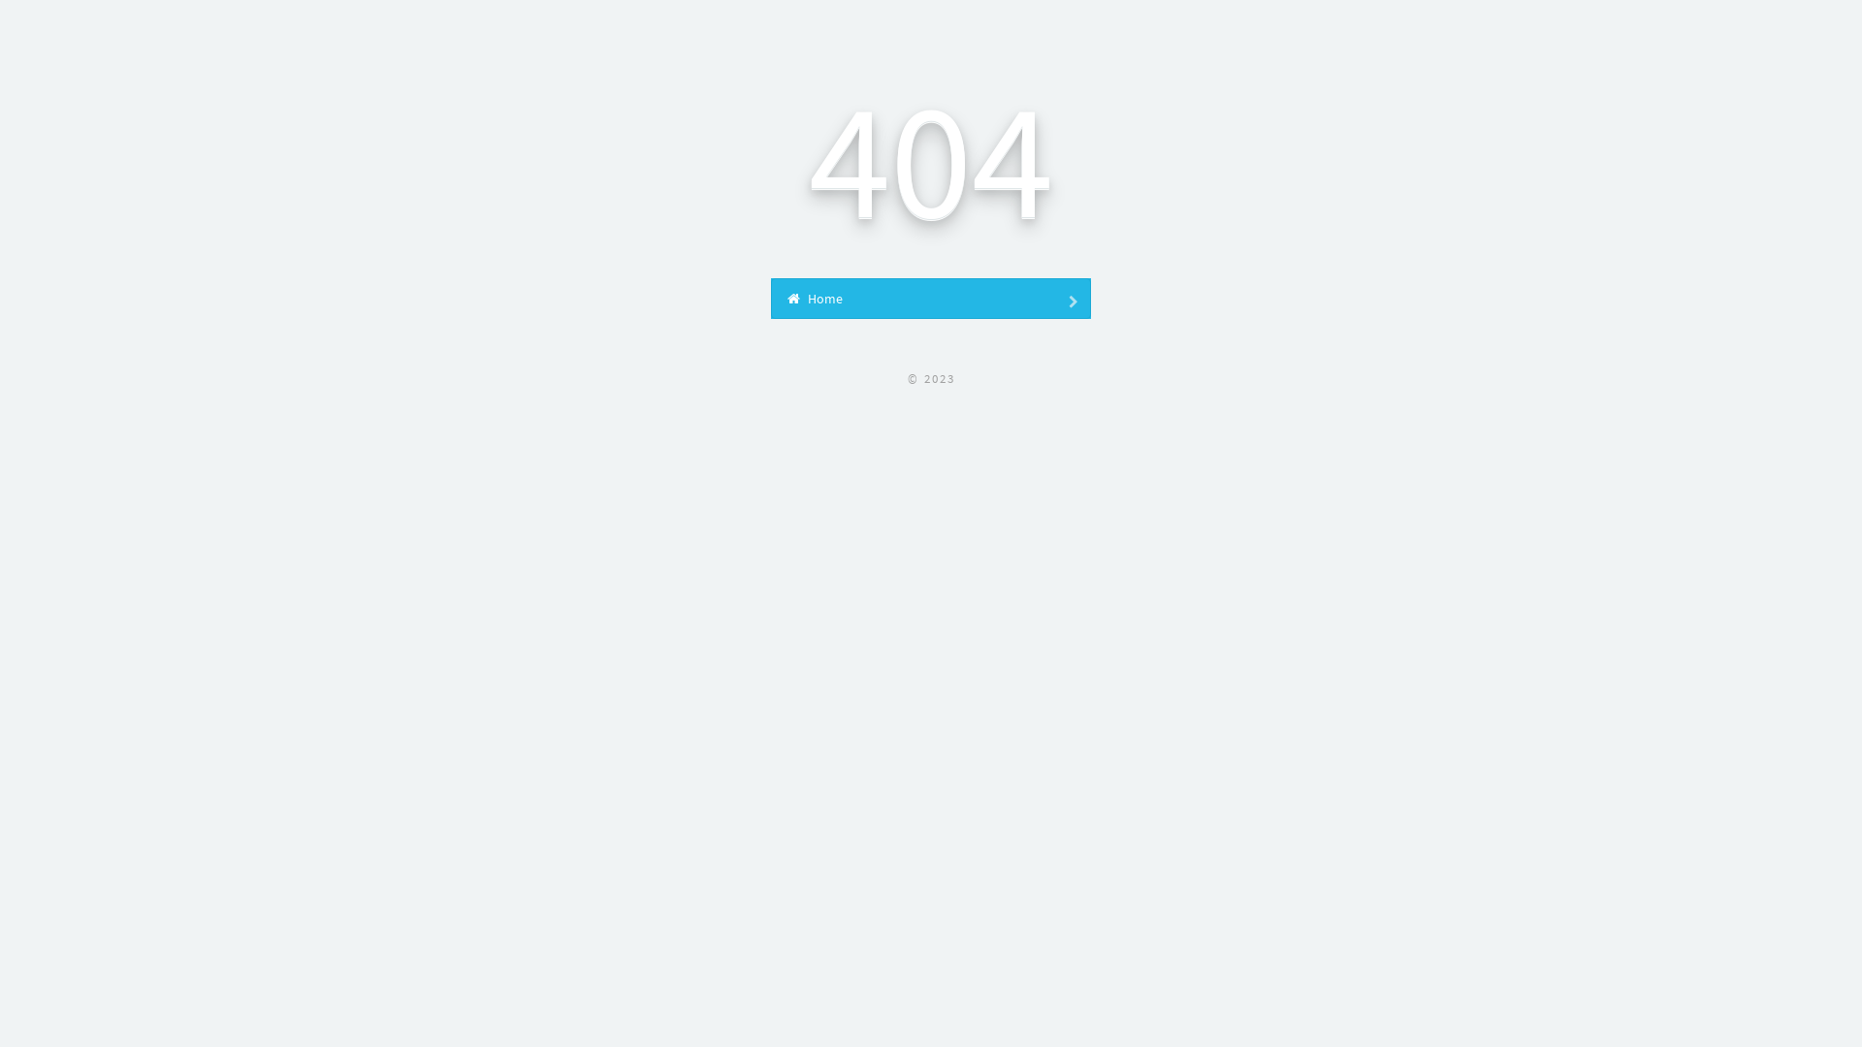 The height and width of the screenshot is (1047, 1862). I want to click on  Home, so click(931, 299).